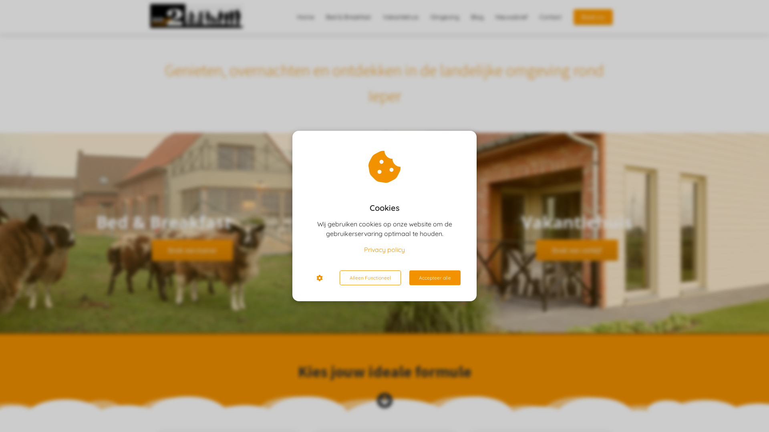 Image resolution: width=769 pixels, height=432 pixels. I want to click on Contact, so click(550, 17).